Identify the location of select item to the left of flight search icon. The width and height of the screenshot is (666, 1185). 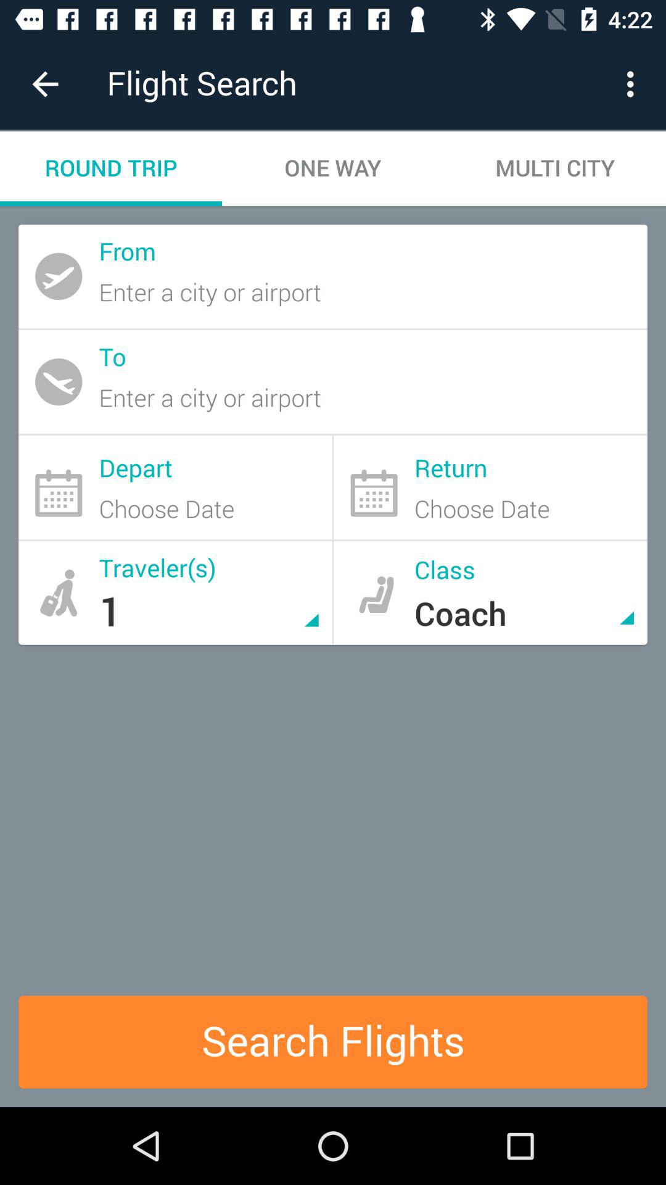
(45, 84).